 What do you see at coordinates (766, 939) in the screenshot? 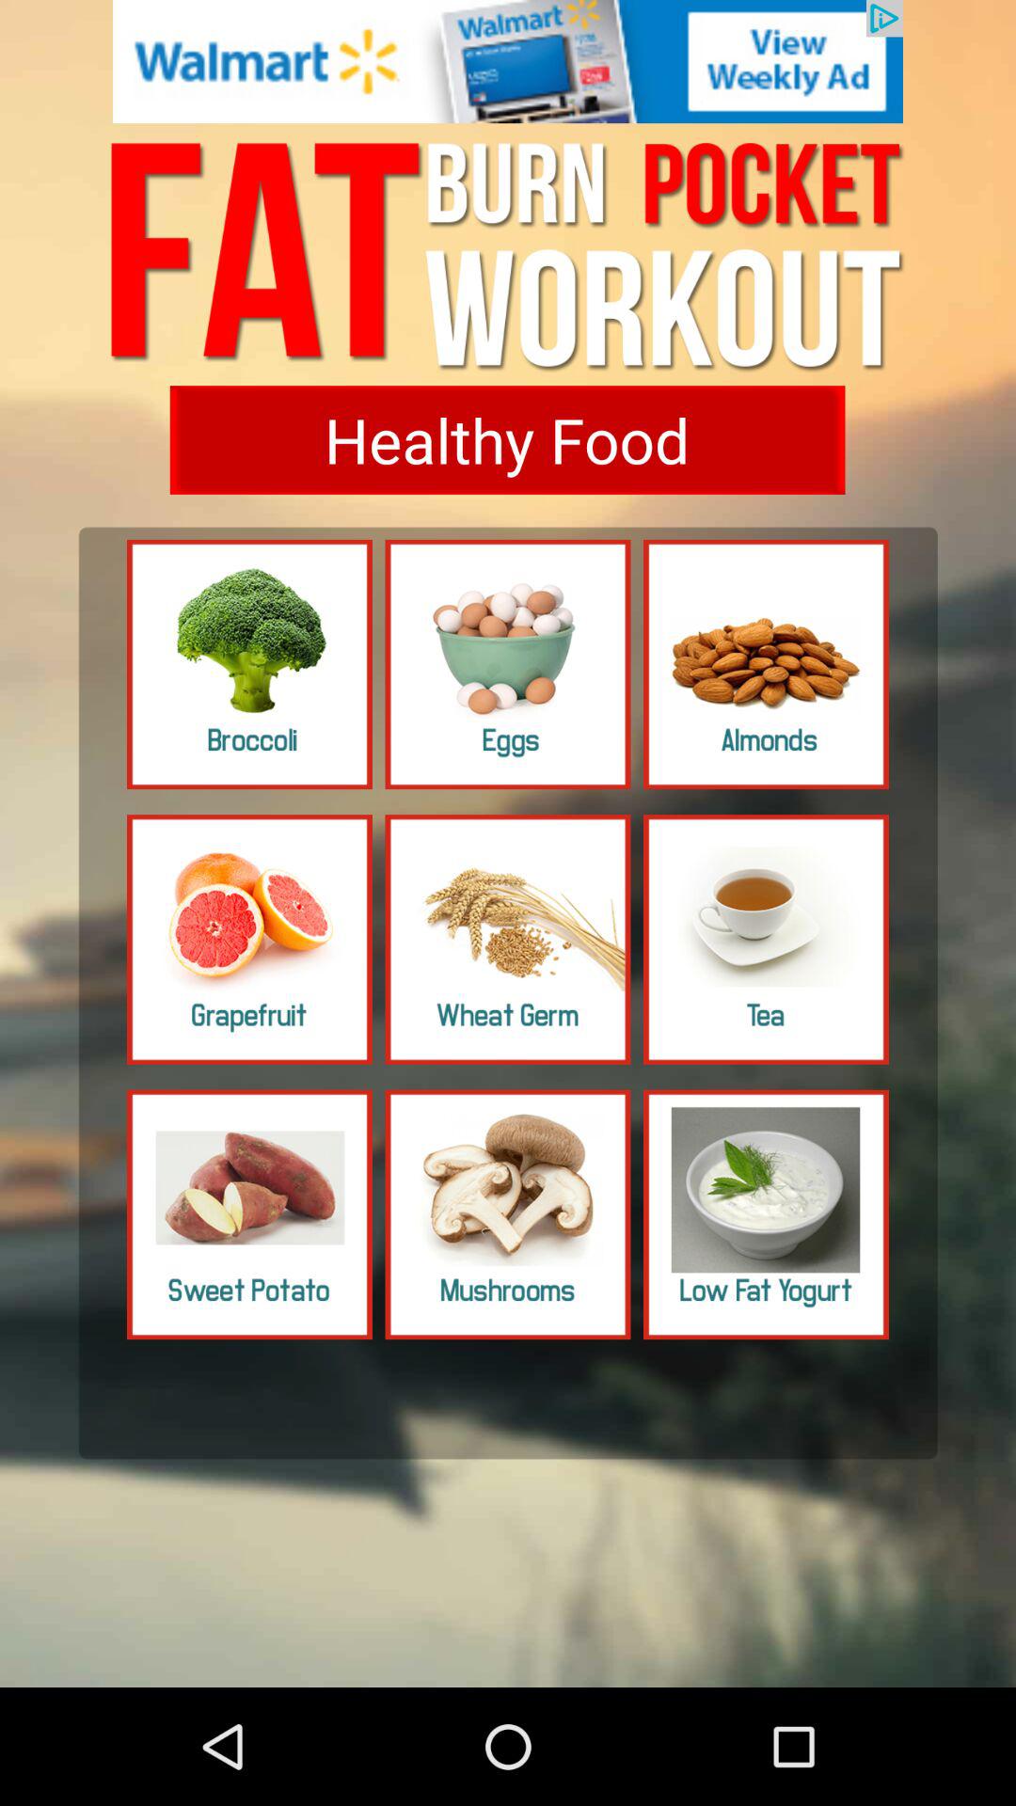
I see `select image` at bounding box center [766, 939].